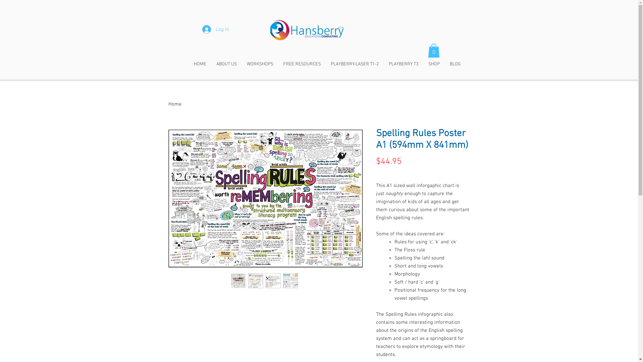 The width and height of the screenshot is (643, 362). I want to click on HOME, so click(200, 64).